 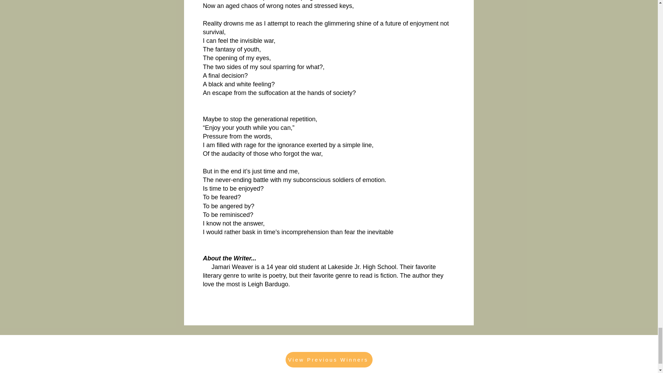 I want to click on View Previous Winners, so click(x=328, y=360).